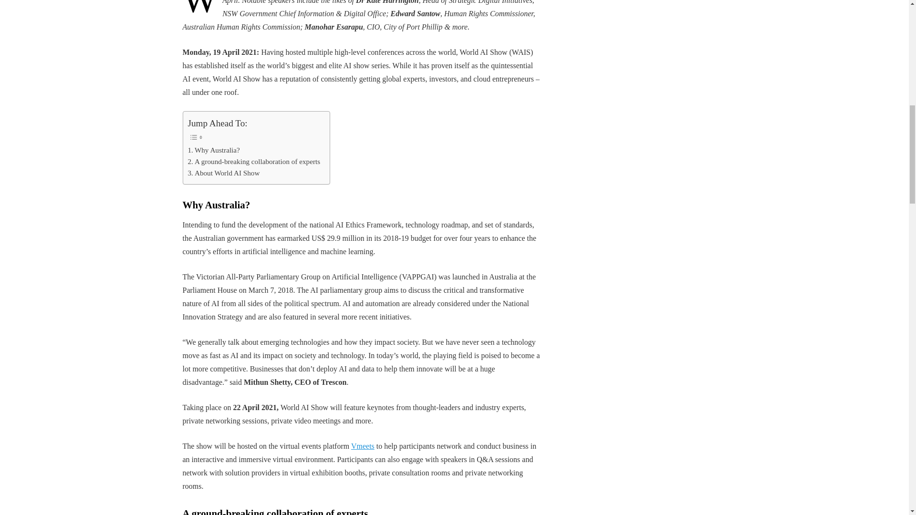 The image size is (916, 515). What do you see at coordinates (254, 162) in the screenshot?
I see `A ground-breaking collaboration of experts` at bounding box center [254, 162].